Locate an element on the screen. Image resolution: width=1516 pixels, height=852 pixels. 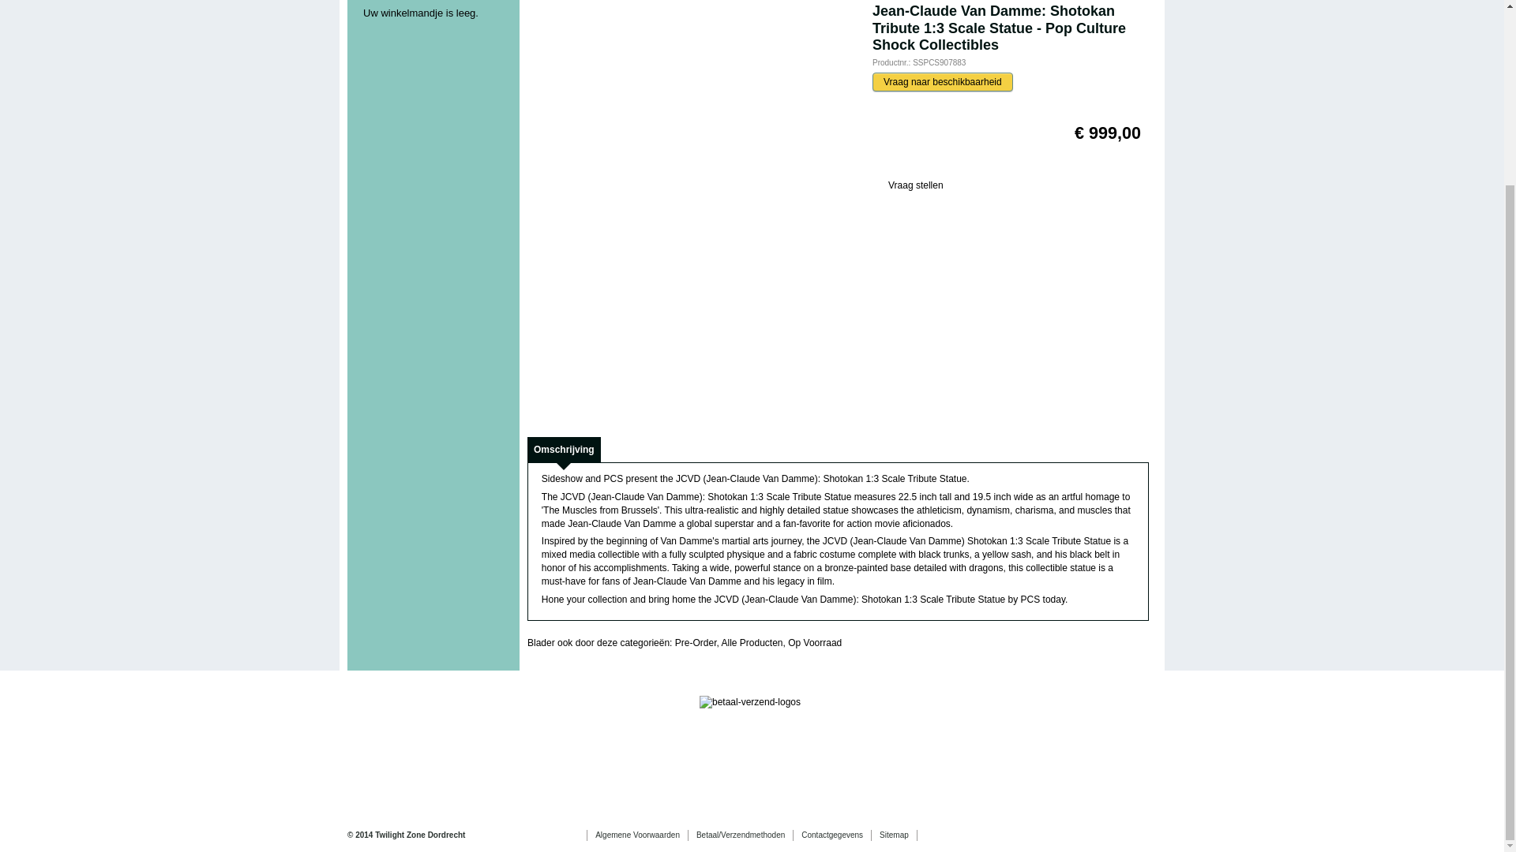
Vraag stellen is located at coordinates (908, 186).